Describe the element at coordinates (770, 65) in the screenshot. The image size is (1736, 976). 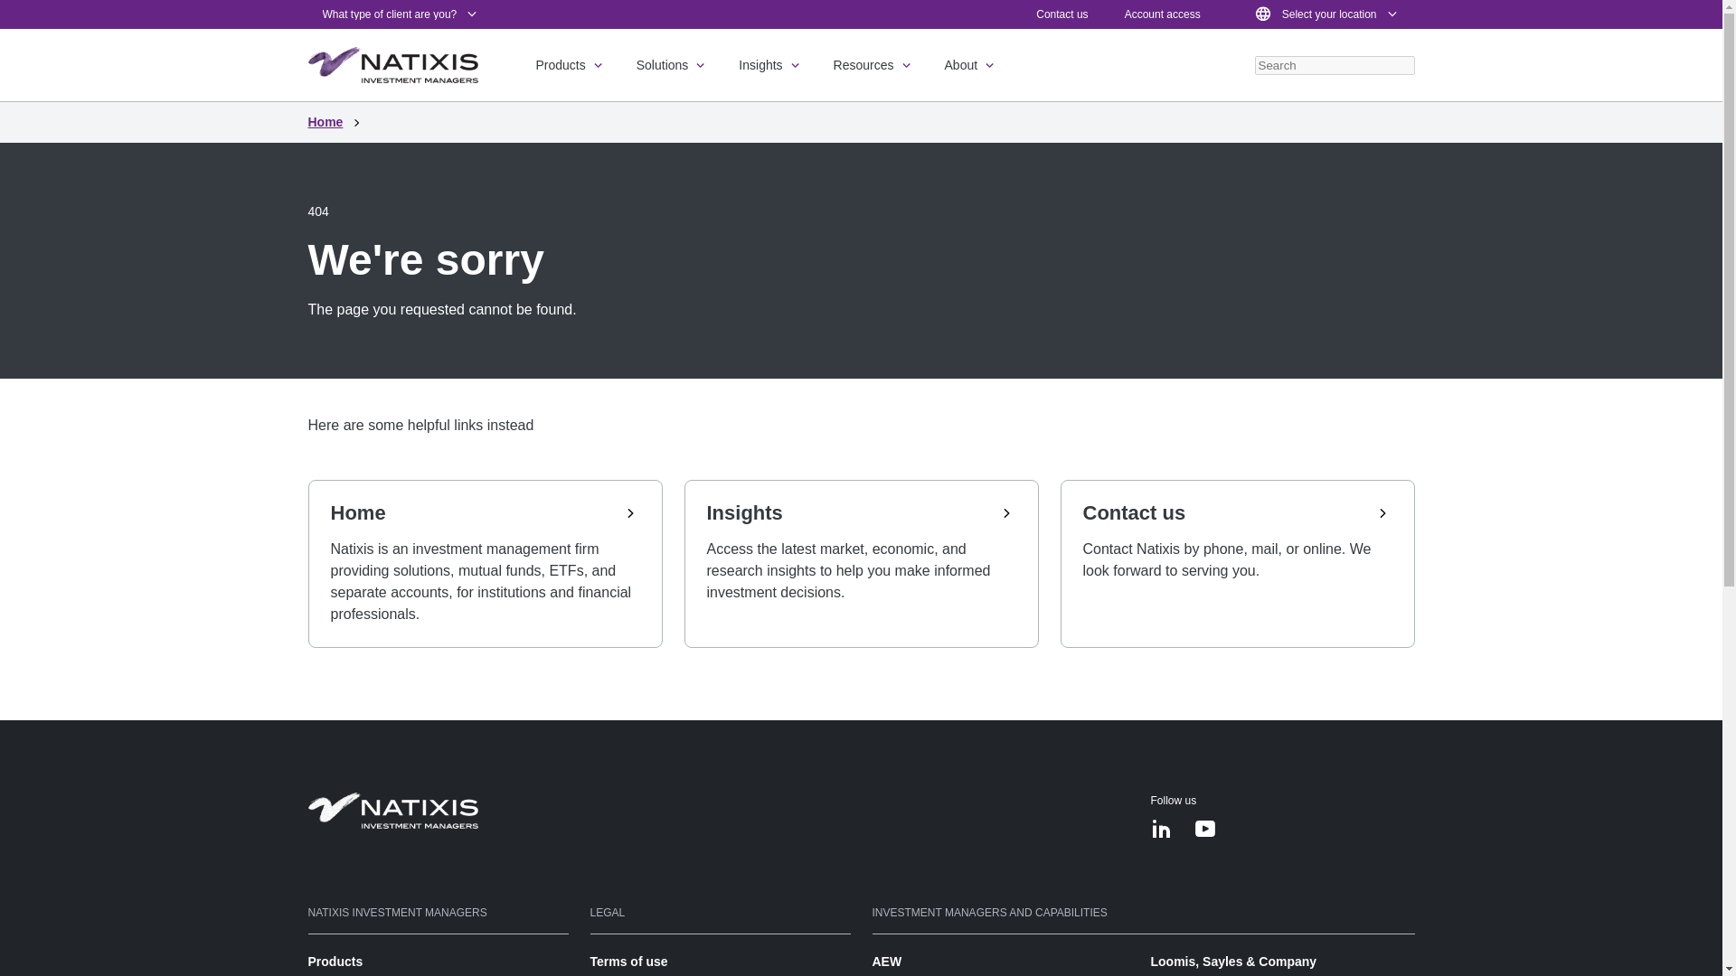
I see `Insights` at that location.